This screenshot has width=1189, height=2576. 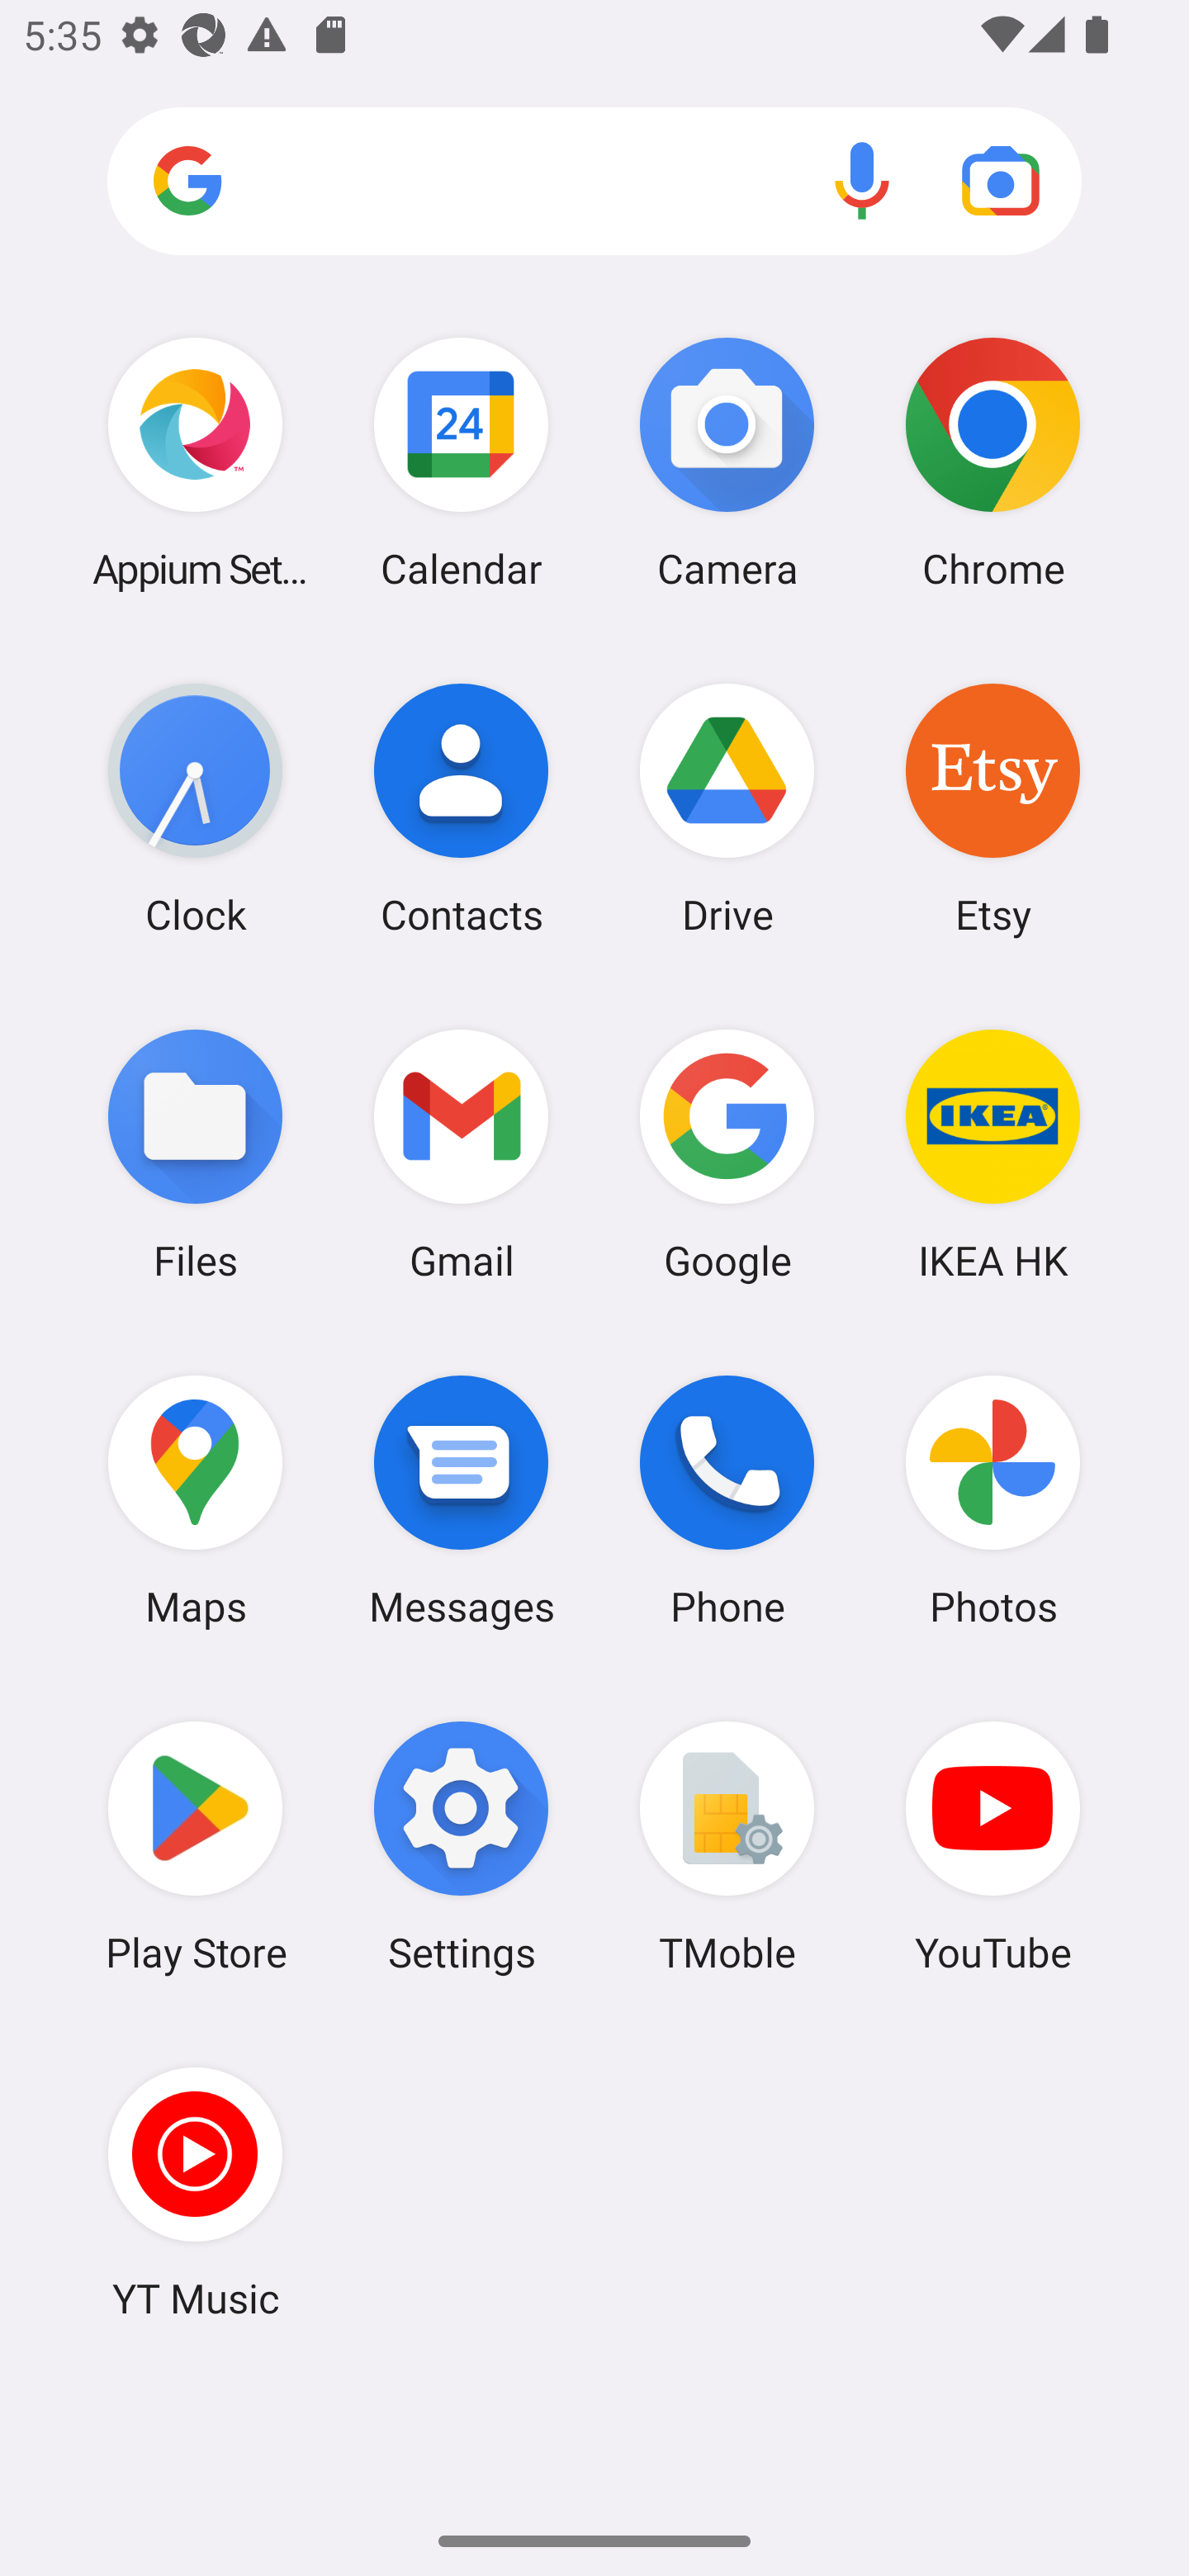 What do you see at coordinates (992, 1153) in the screenshot?
I see `IKEA HK` at bounding box center [992, 1153].